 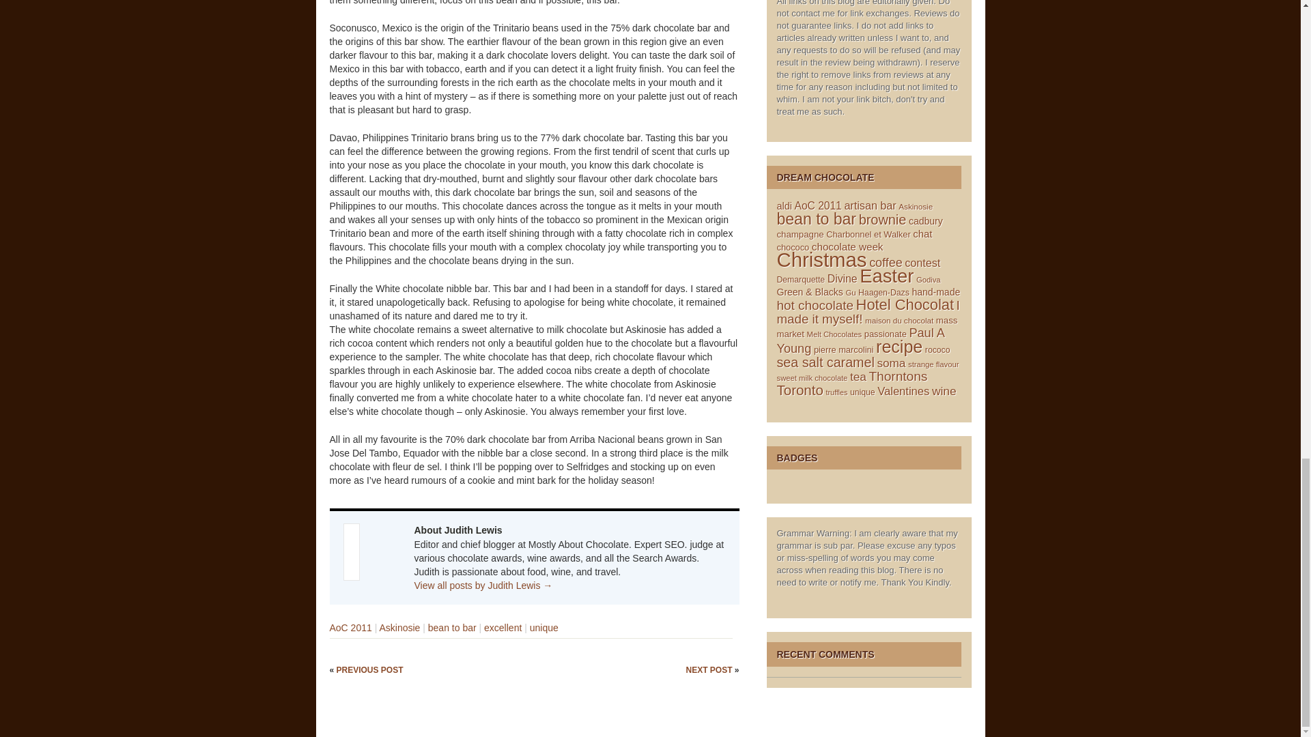 What do you see at coordinates (399, 627) in the screenshot?
I see `Askinosie` at bounding box center [399, 627].